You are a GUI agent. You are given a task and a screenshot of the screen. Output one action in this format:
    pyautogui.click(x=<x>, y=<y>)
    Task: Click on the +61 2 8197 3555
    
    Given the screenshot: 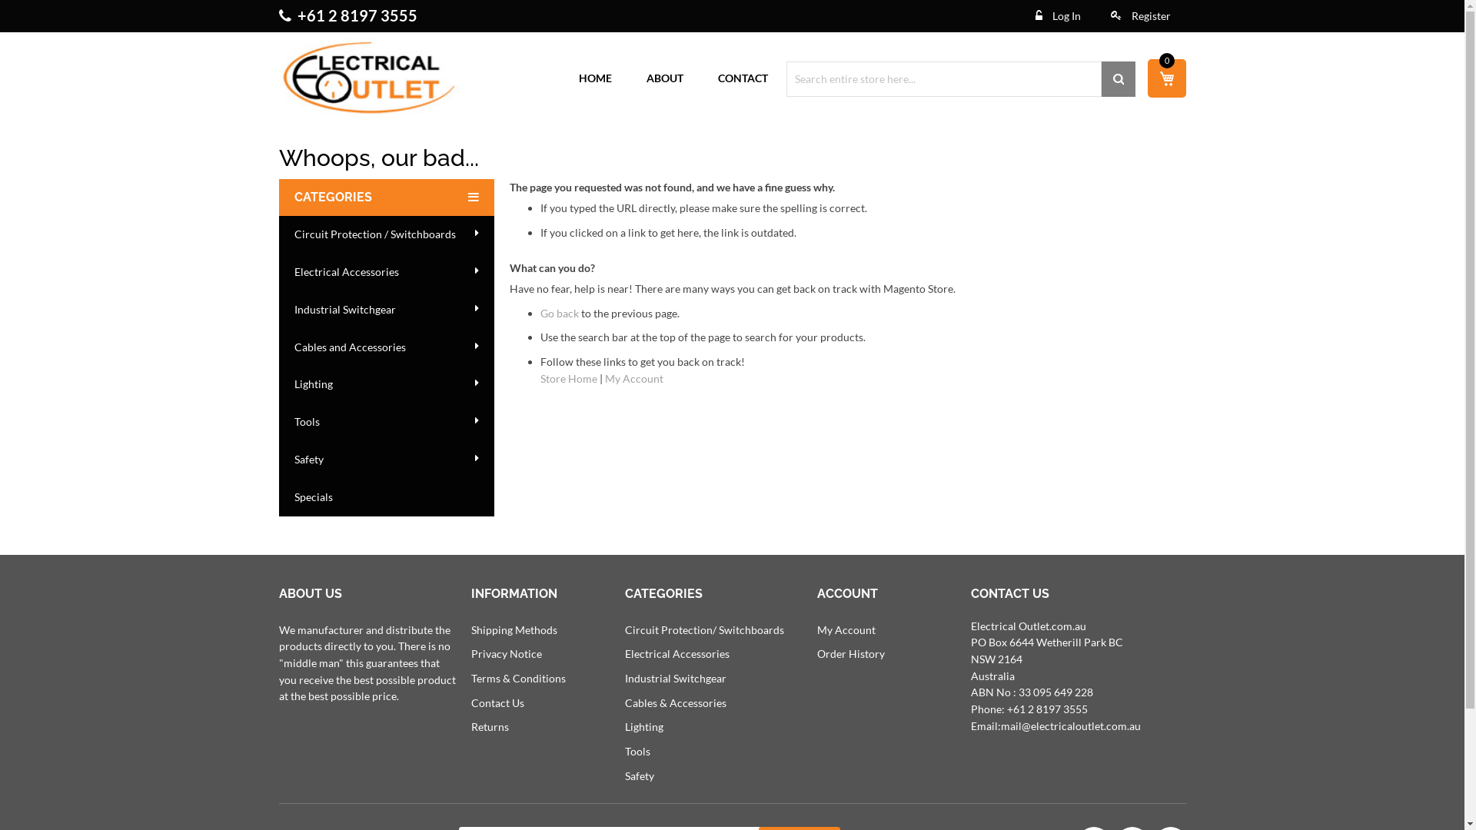 What is the action you would take?
    pyautogui.click(x=357, y=15)
    